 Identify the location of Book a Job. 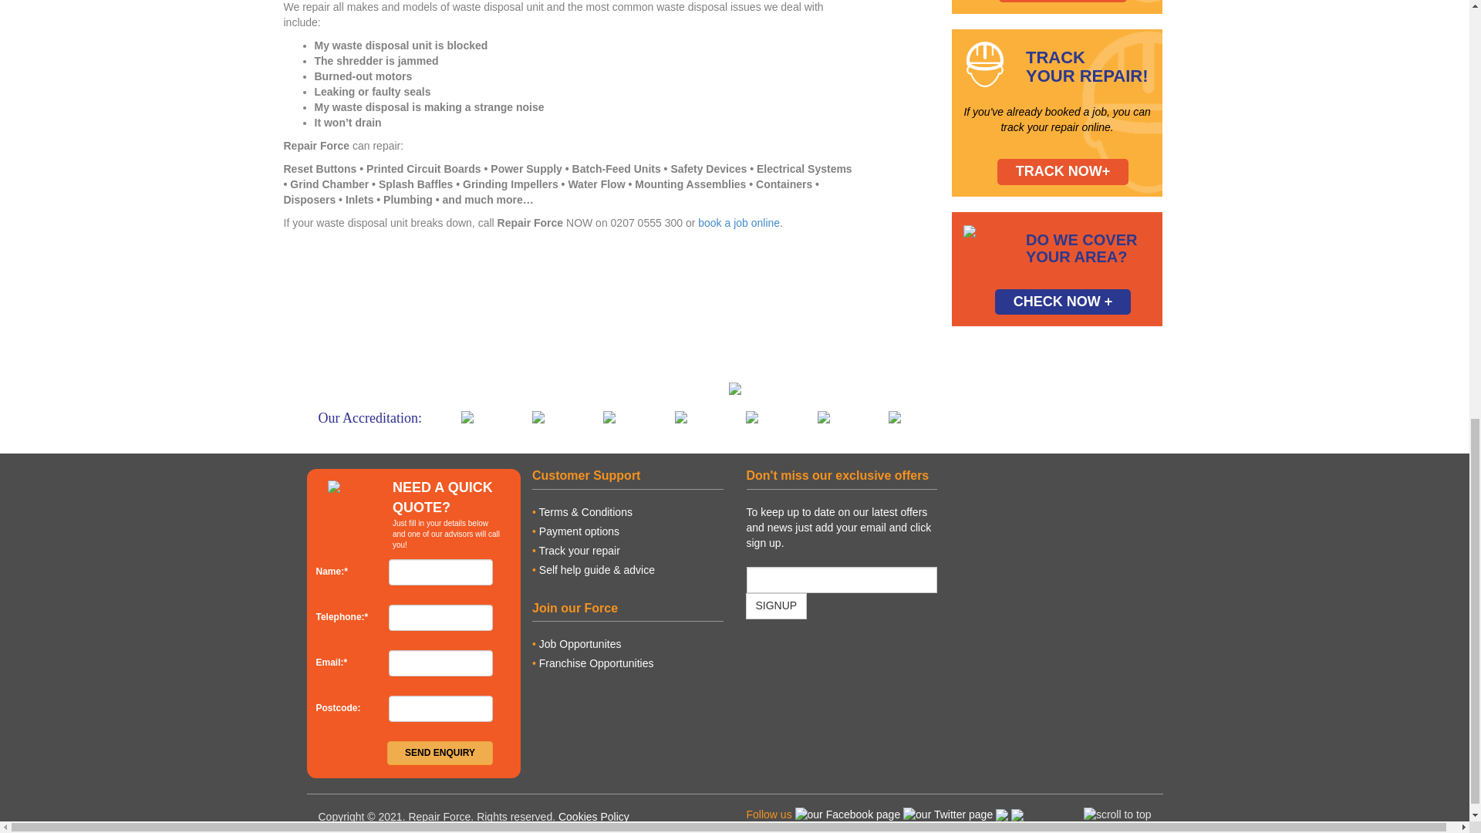
(739, 222).